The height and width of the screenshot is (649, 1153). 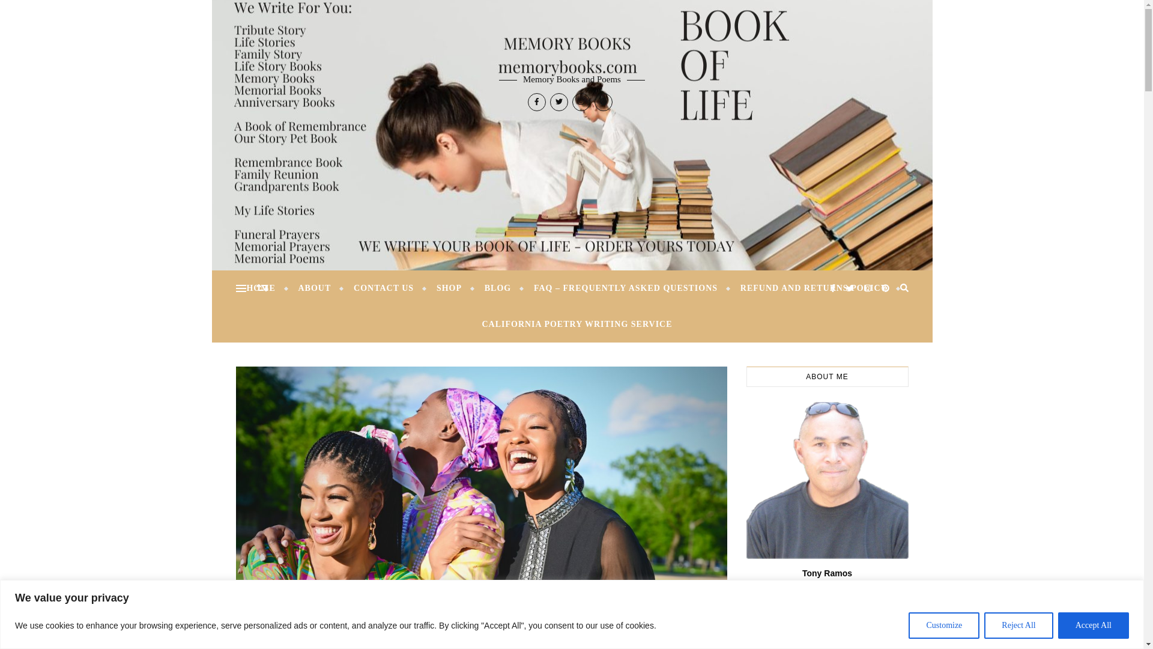 What do you see at coordinates (449, 288) in the screenshot?
I see `SHOP` at bounding box center [449, 288].